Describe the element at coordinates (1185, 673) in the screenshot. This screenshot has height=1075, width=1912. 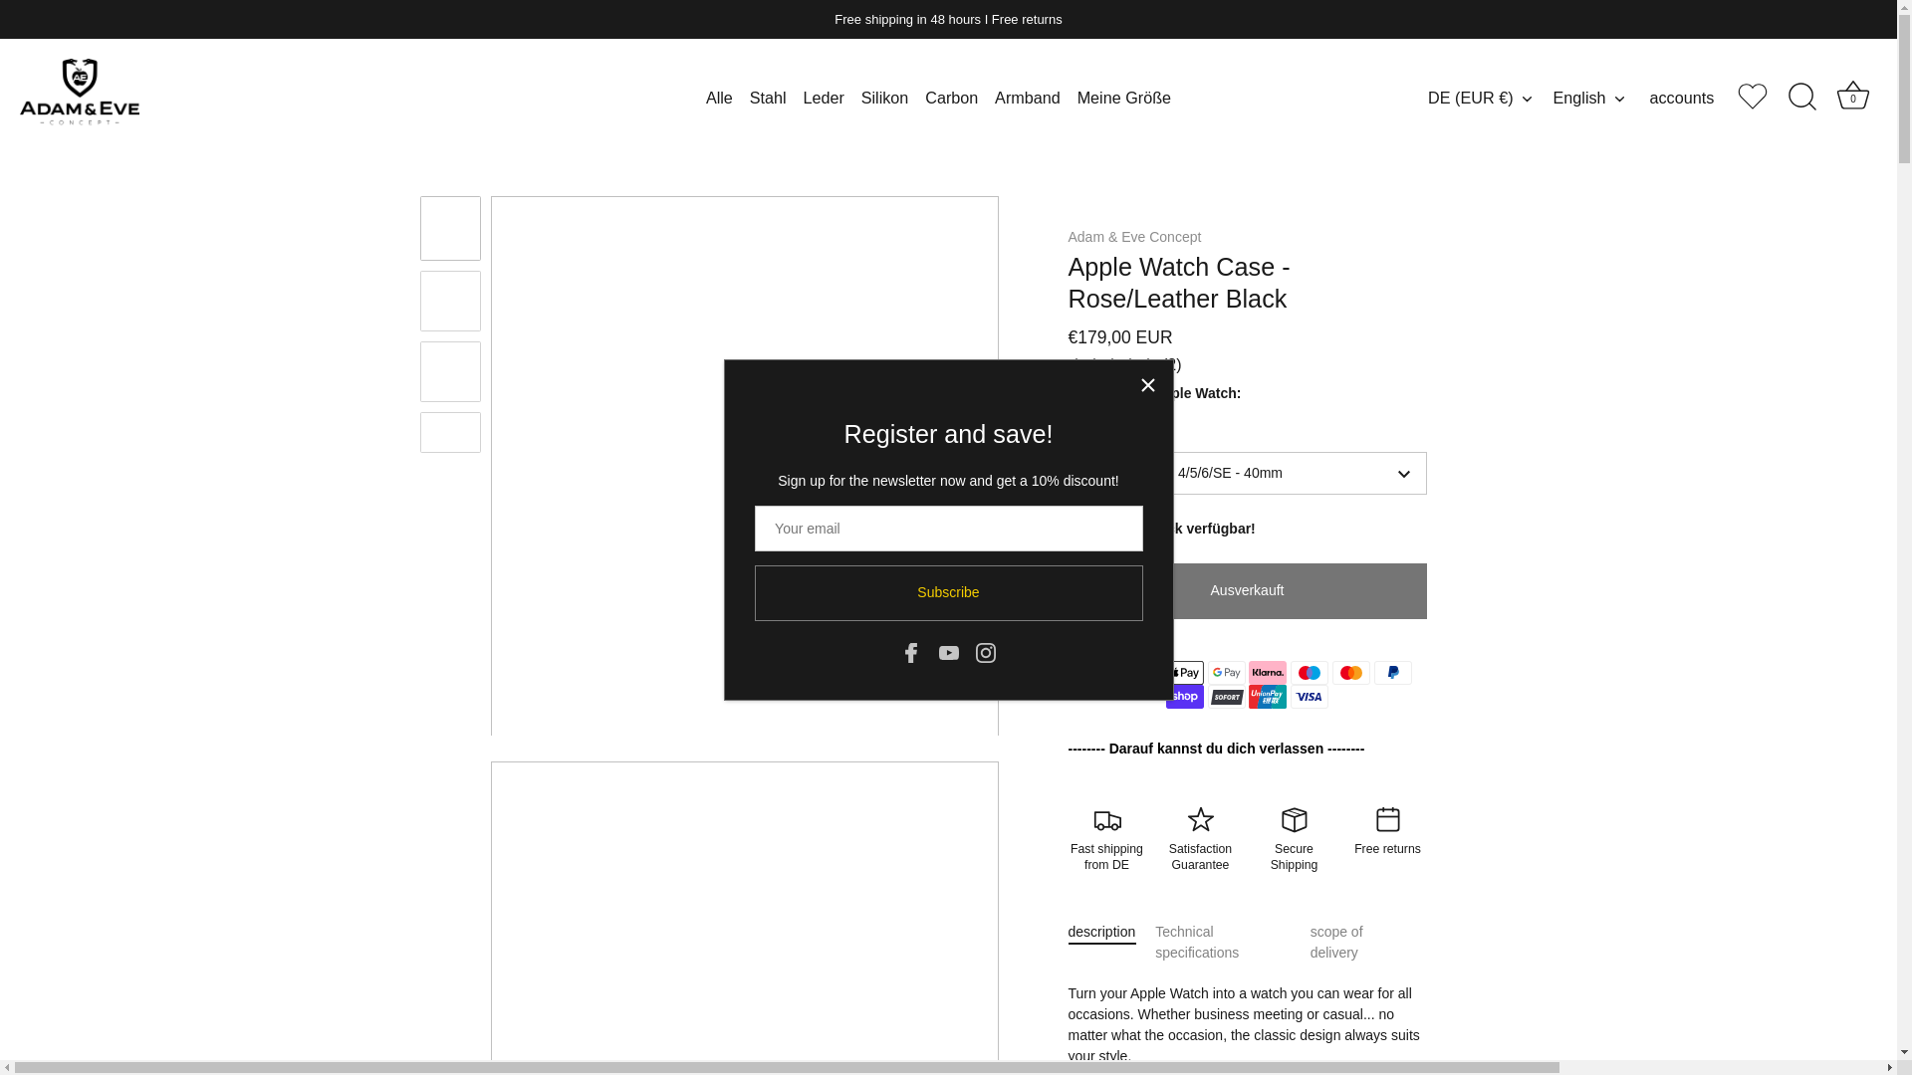
I see `Apple Pay` at that location.